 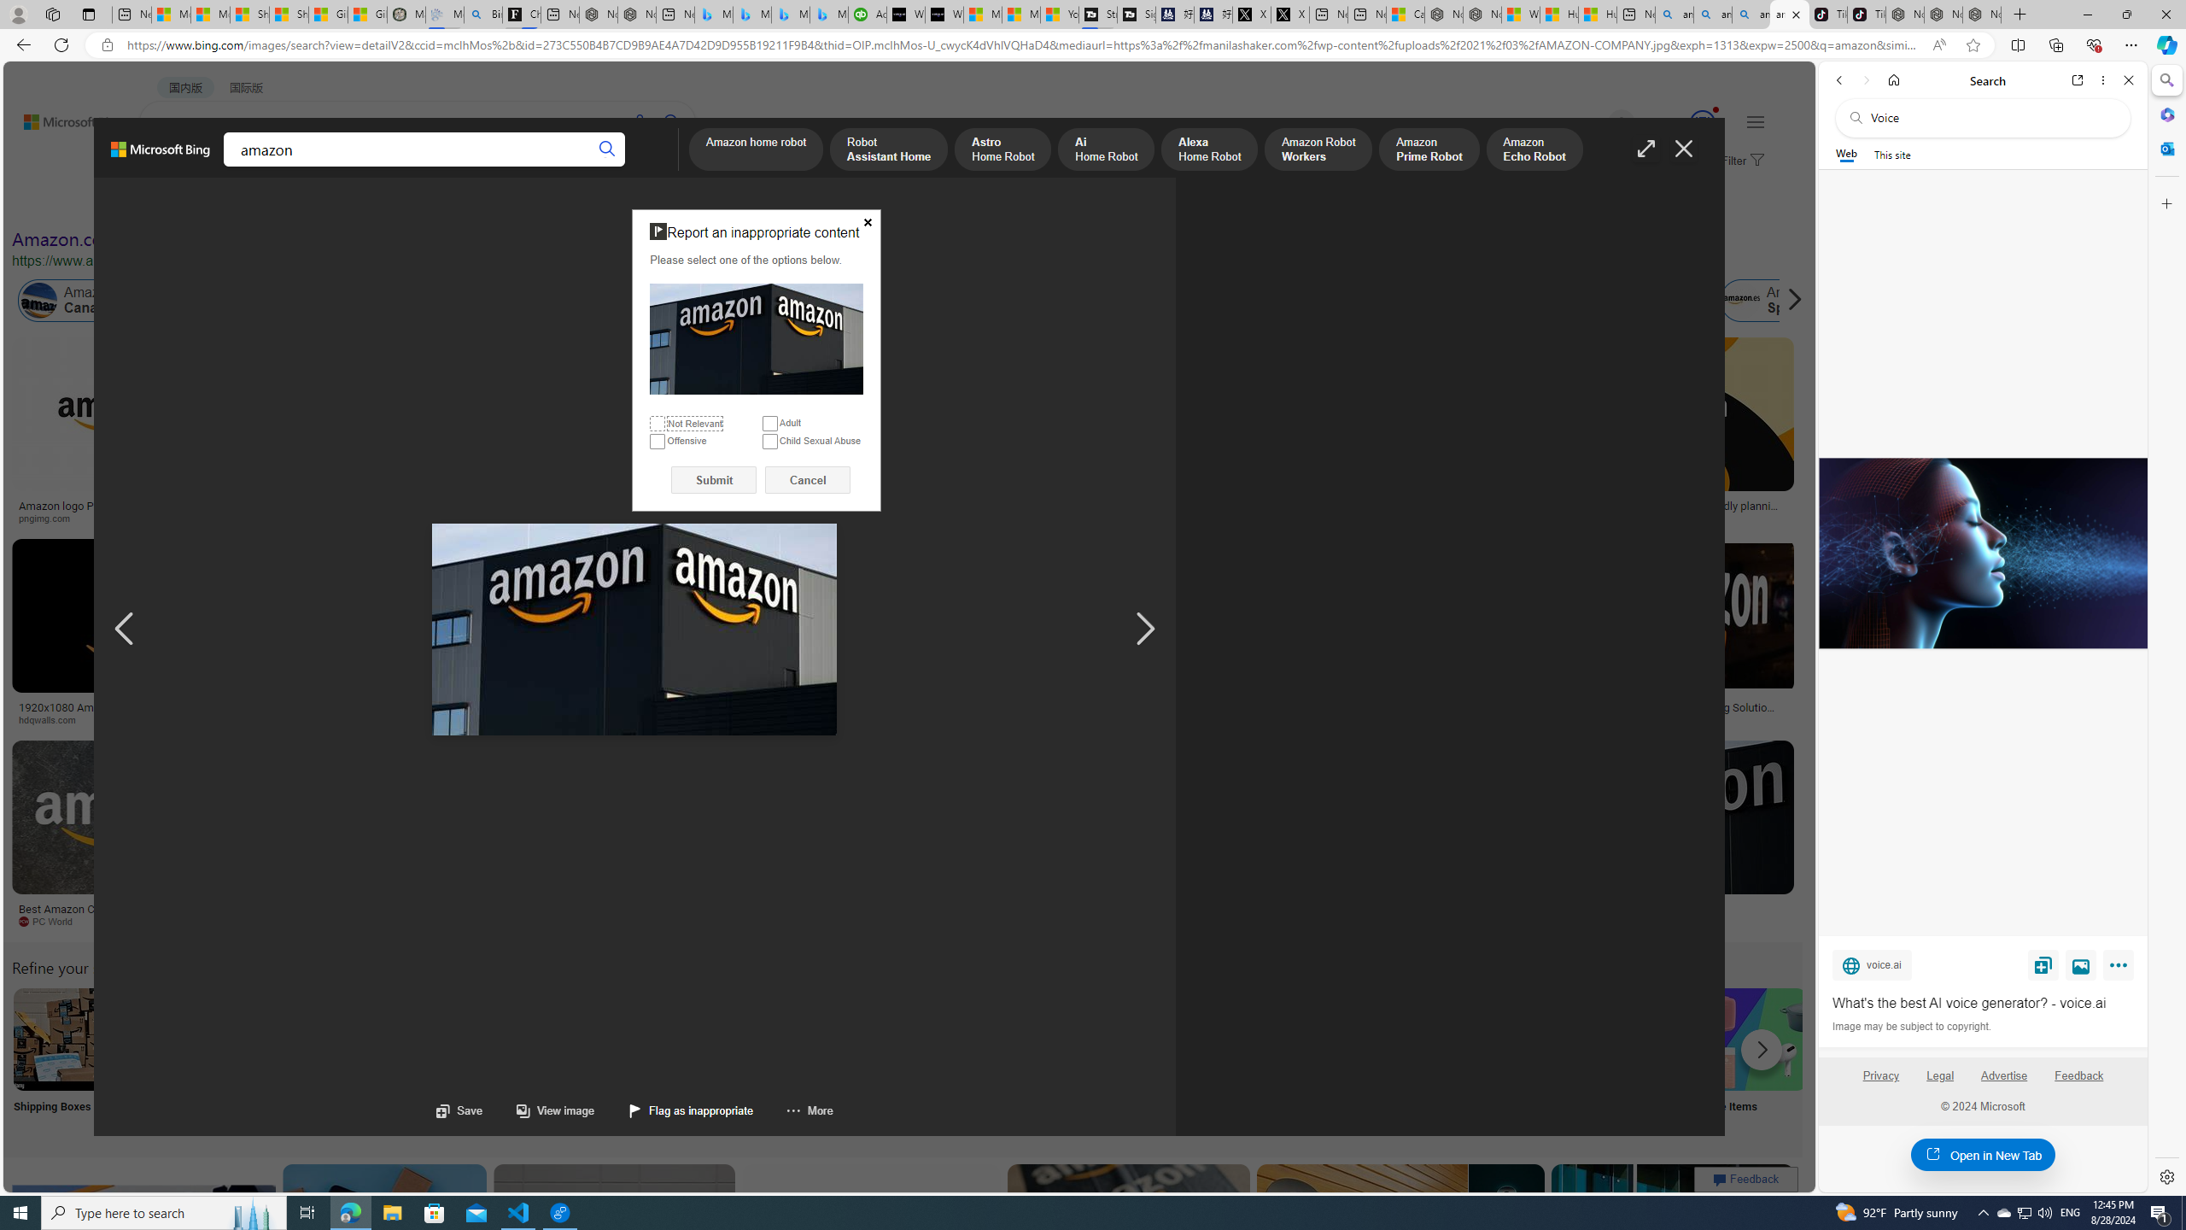 What do you see at coordinates (379, 203) in the screenshot?
I see `Layout` at bounding box center [379, 203].